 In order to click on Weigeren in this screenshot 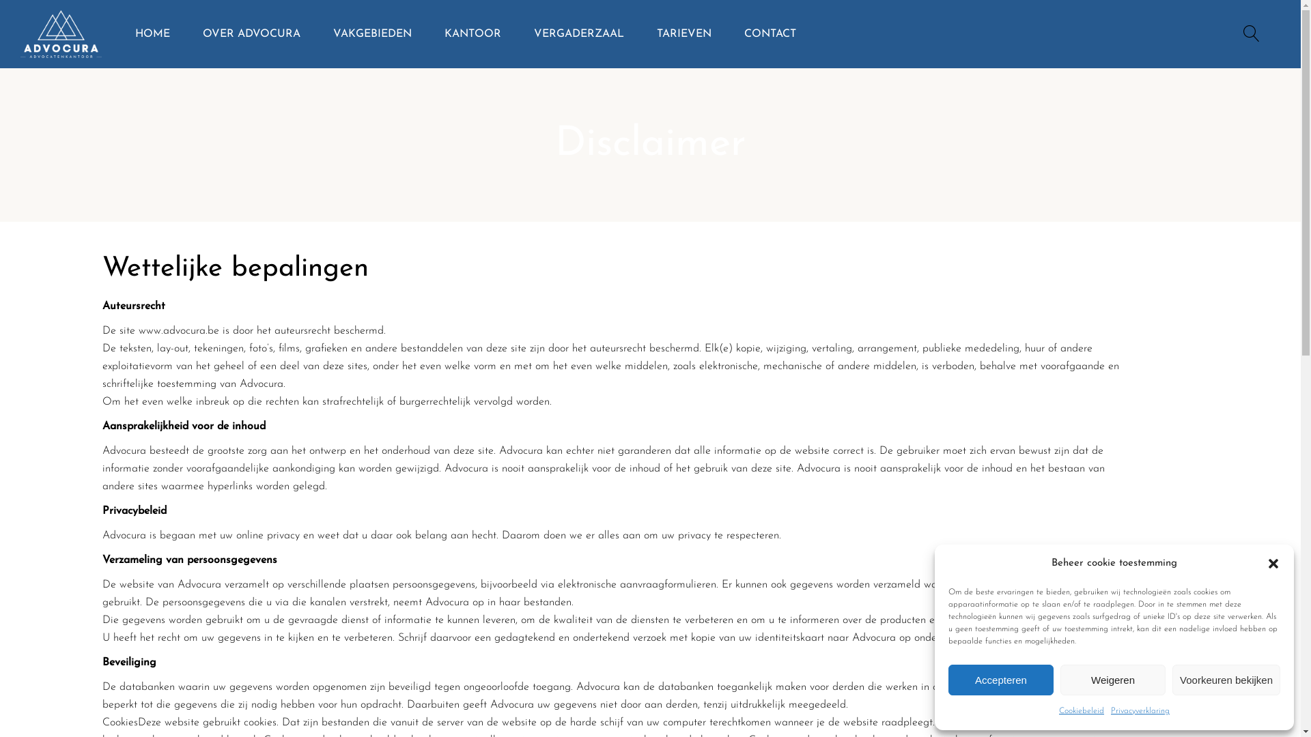, I will do `click(1113, 680)`.